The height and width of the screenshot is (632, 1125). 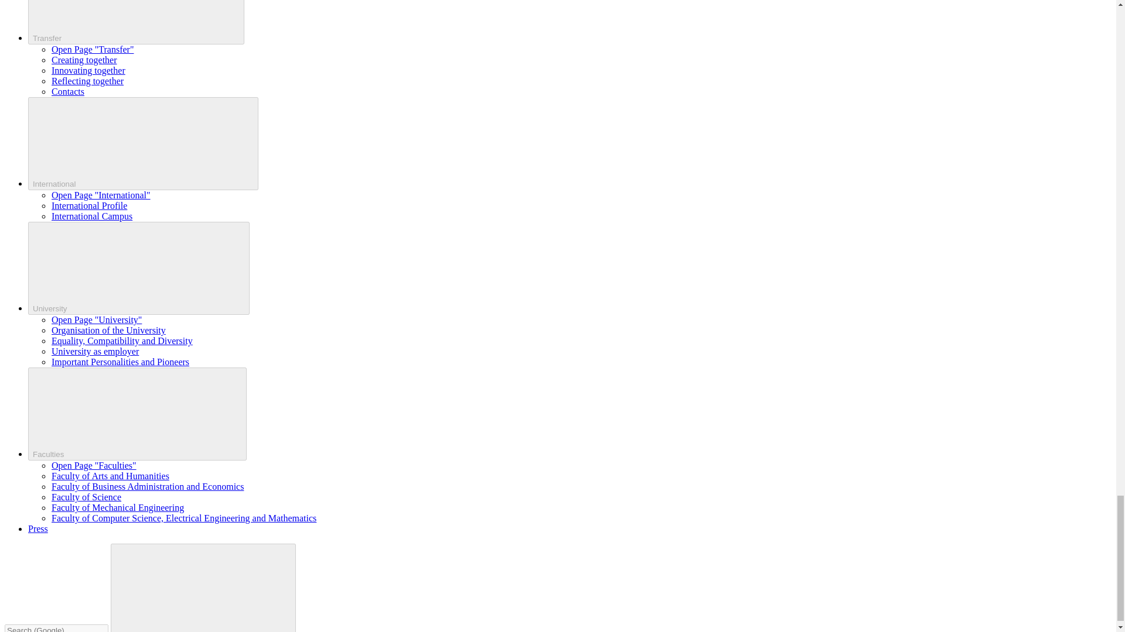 I want to click on toggle submenu, so click(x=139, y=268).